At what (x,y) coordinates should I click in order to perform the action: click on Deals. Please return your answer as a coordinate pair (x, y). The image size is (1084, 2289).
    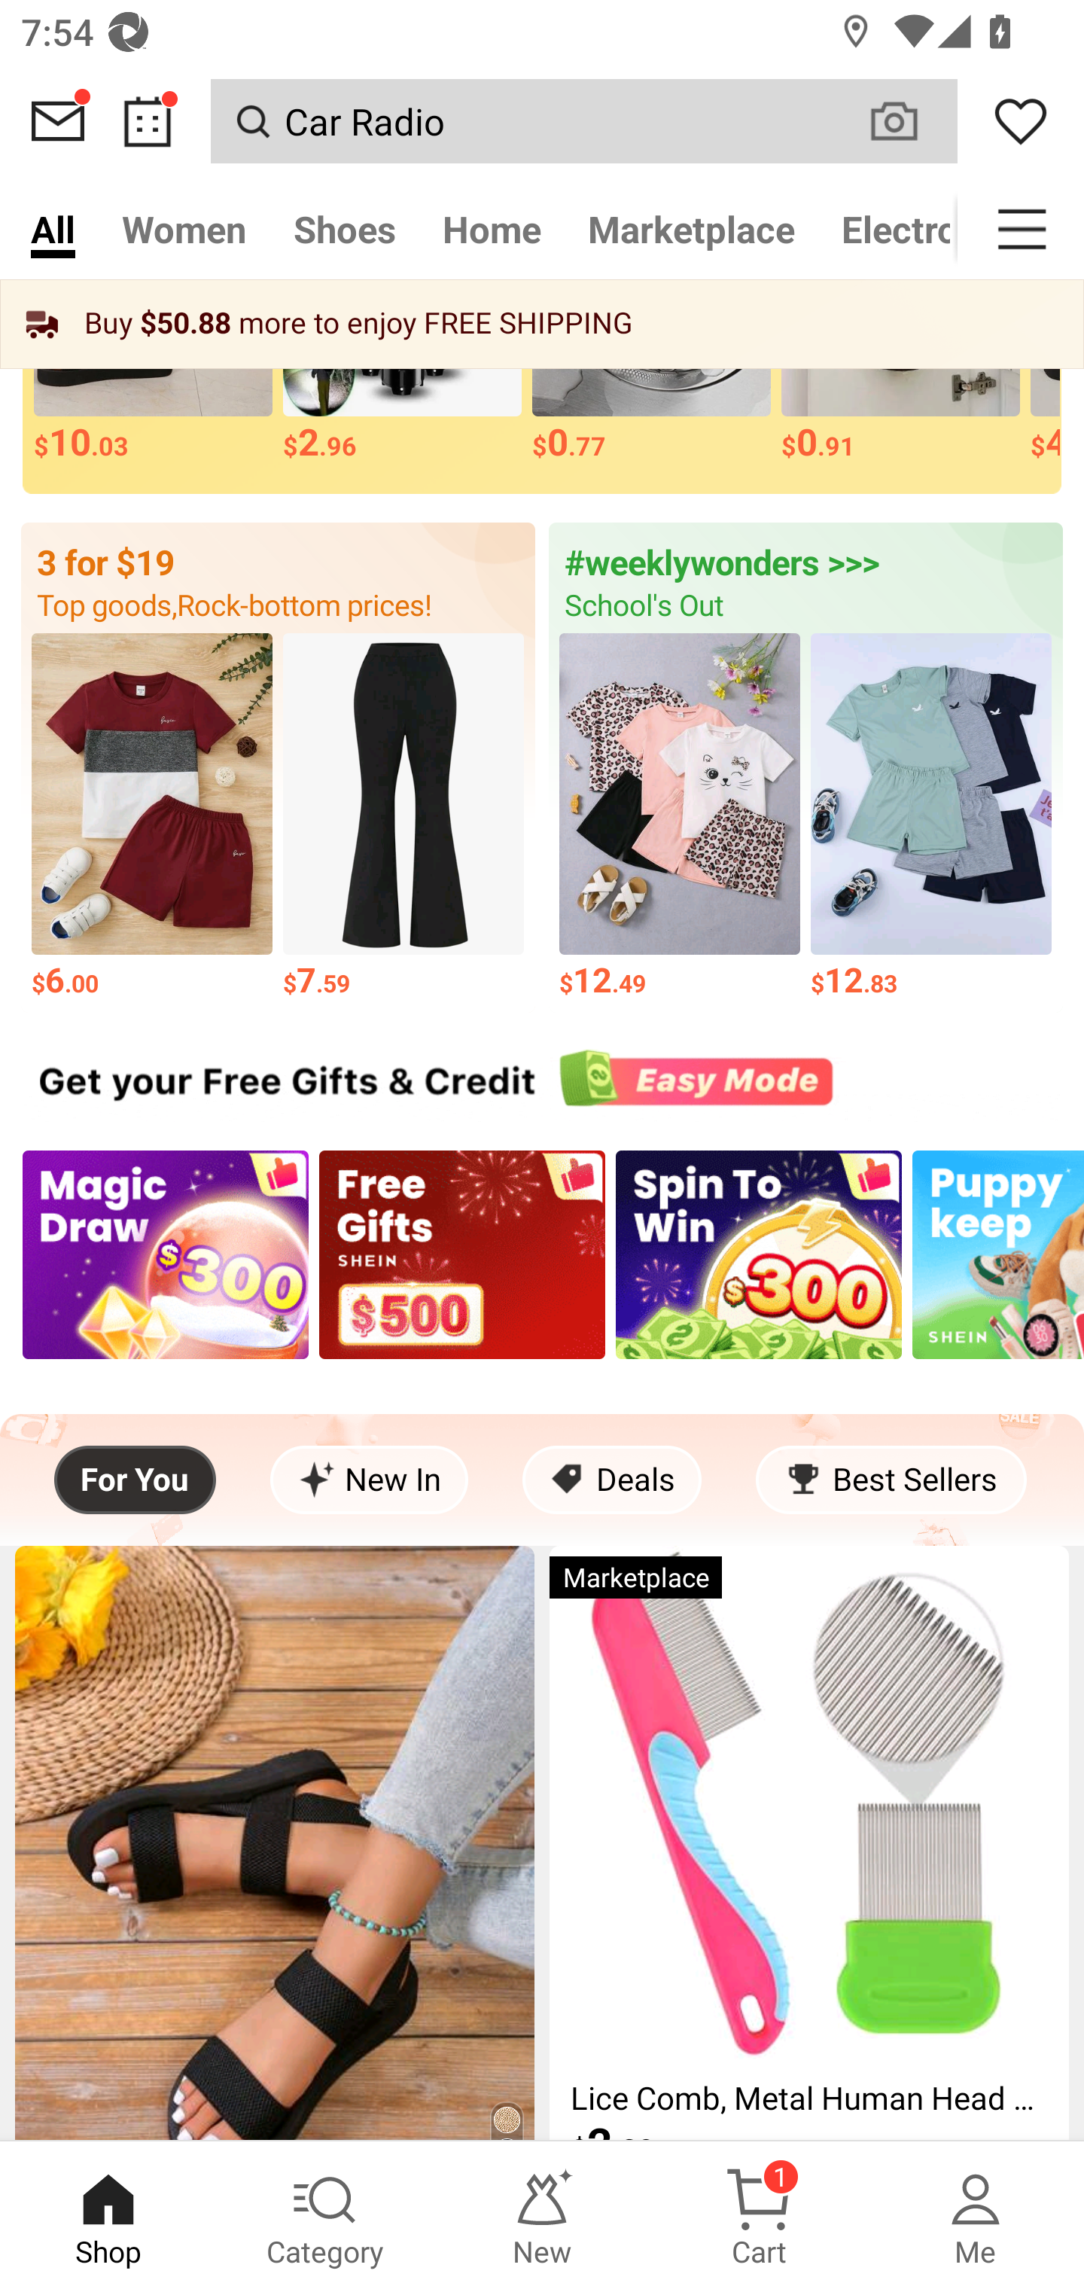
    Looking at the image, I should click on (611, 1480).